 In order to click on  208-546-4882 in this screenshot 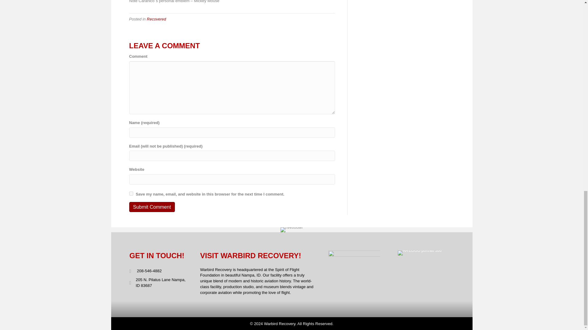, I will do `click(149, 271)`.